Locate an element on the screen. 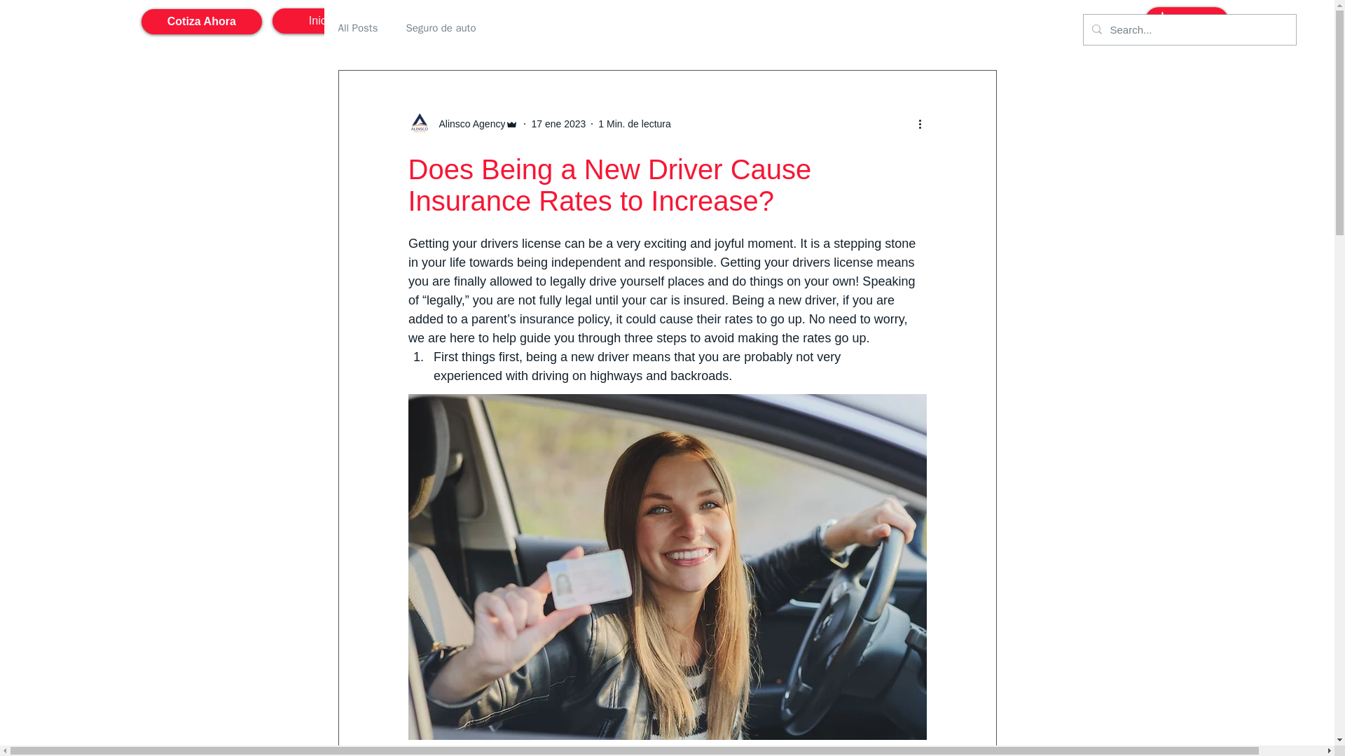 This screenshot has width=1345, height=756. Seguro de auto is located at coordinates (441, 27).